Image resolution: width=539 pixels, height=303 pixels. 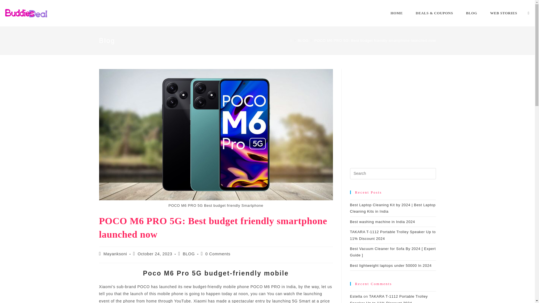 What do you see at coordinates (375, 40) in the screenshot?
I see `POCO M6 PRO 5G: Best budget friendly smartphone launched now` at bounding box center [375, 40].